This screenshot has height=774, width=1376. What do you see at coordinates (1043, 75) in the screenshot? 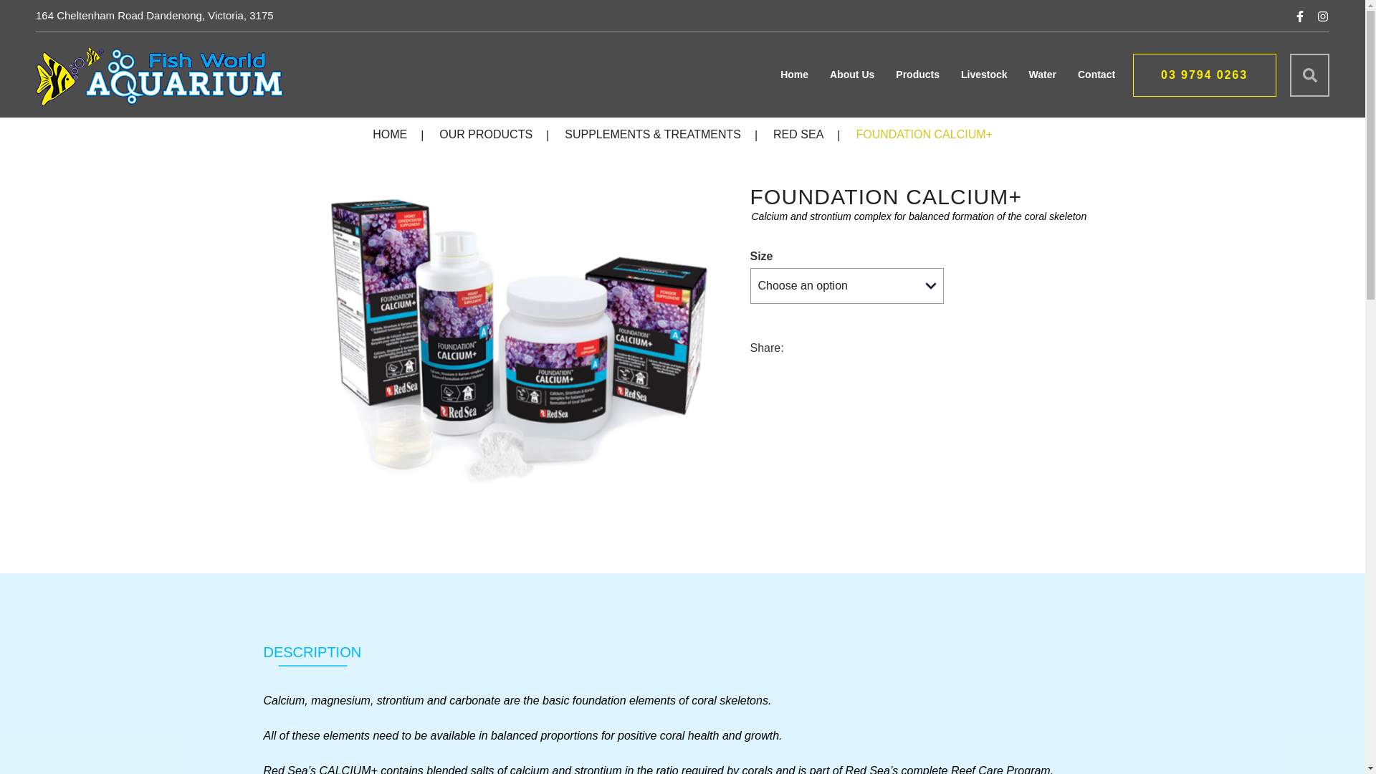
I see `Water` at bounding box center [1043, 75].